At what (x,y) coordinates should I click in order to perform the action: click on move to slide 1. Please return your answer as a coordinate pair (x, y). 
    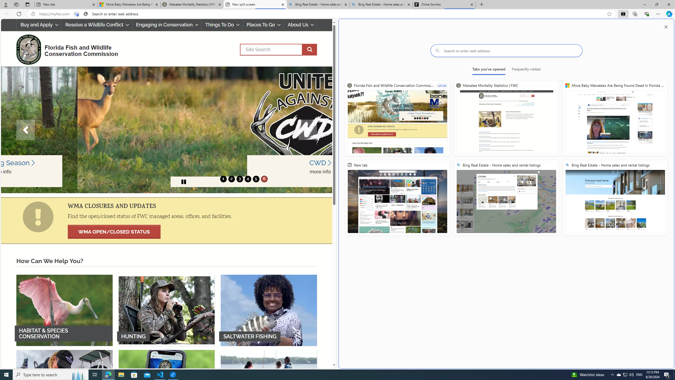
    Looking at the image, I should click on (223, 179).